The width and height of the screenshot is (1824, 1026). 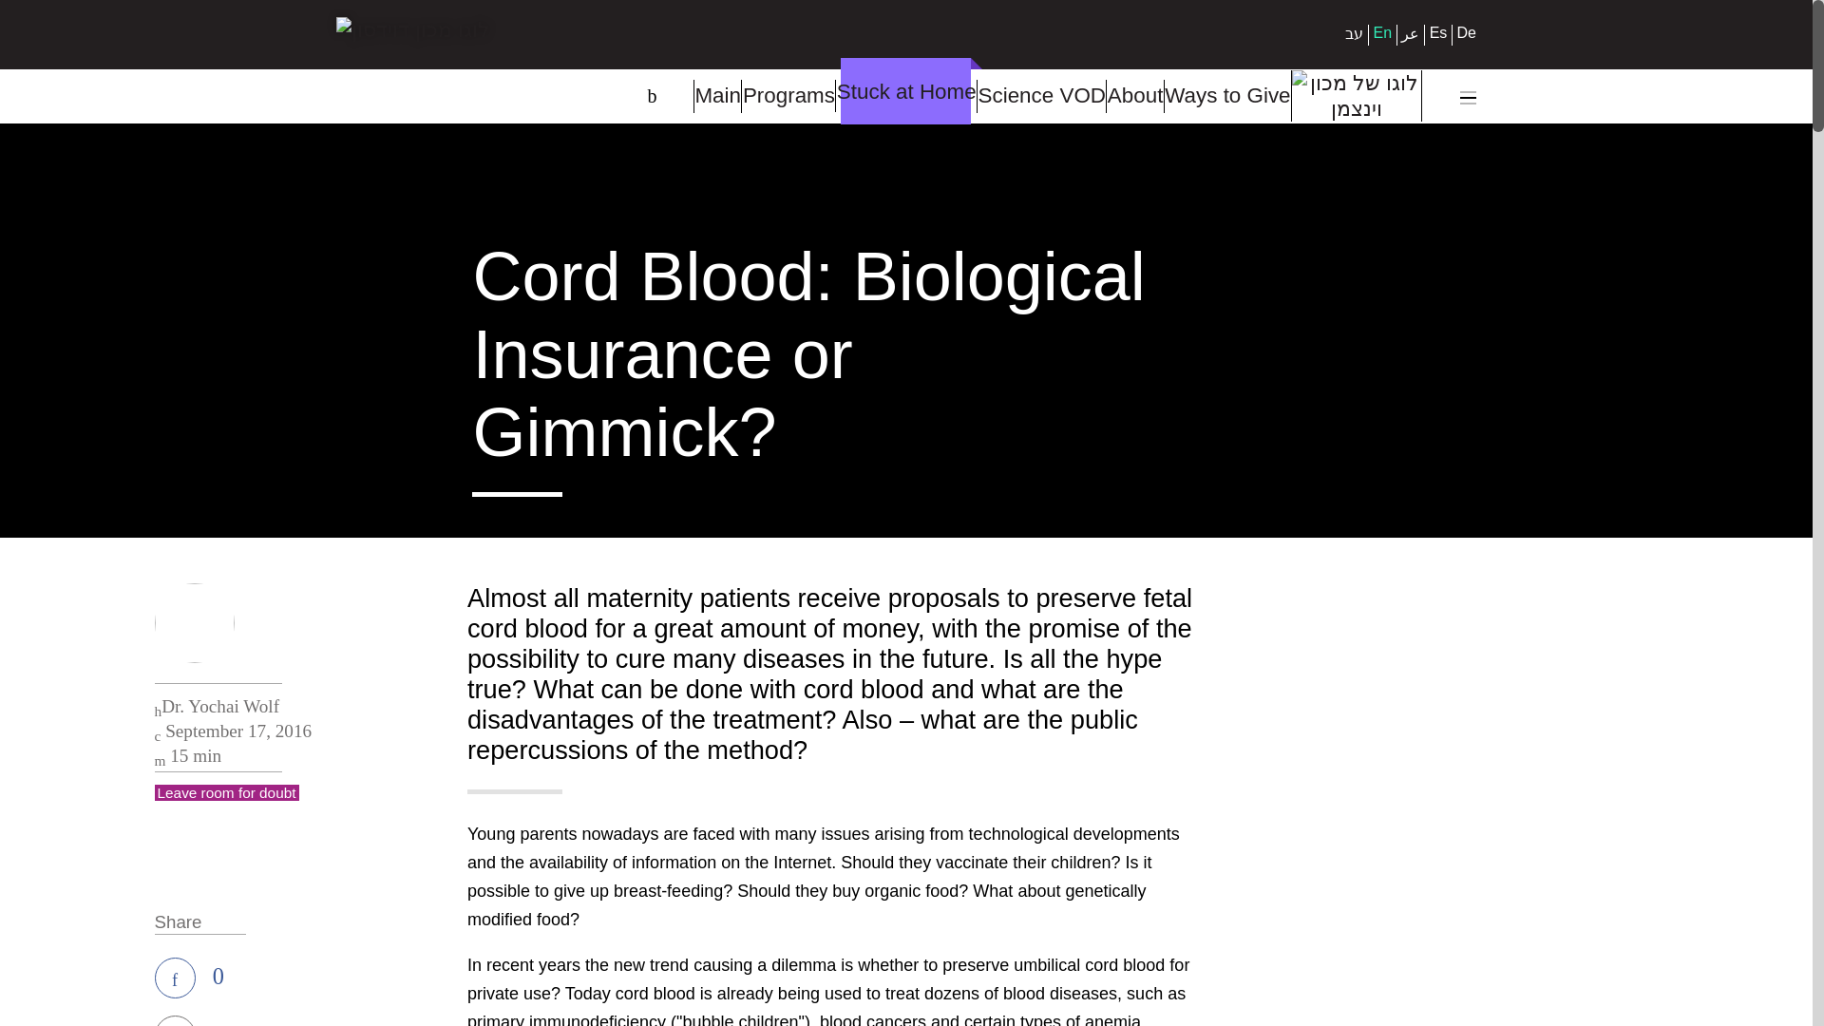 What do you see at coordinates (788, 96) in the screenshot?
I see `Programs` at bounding box center [788, 96].